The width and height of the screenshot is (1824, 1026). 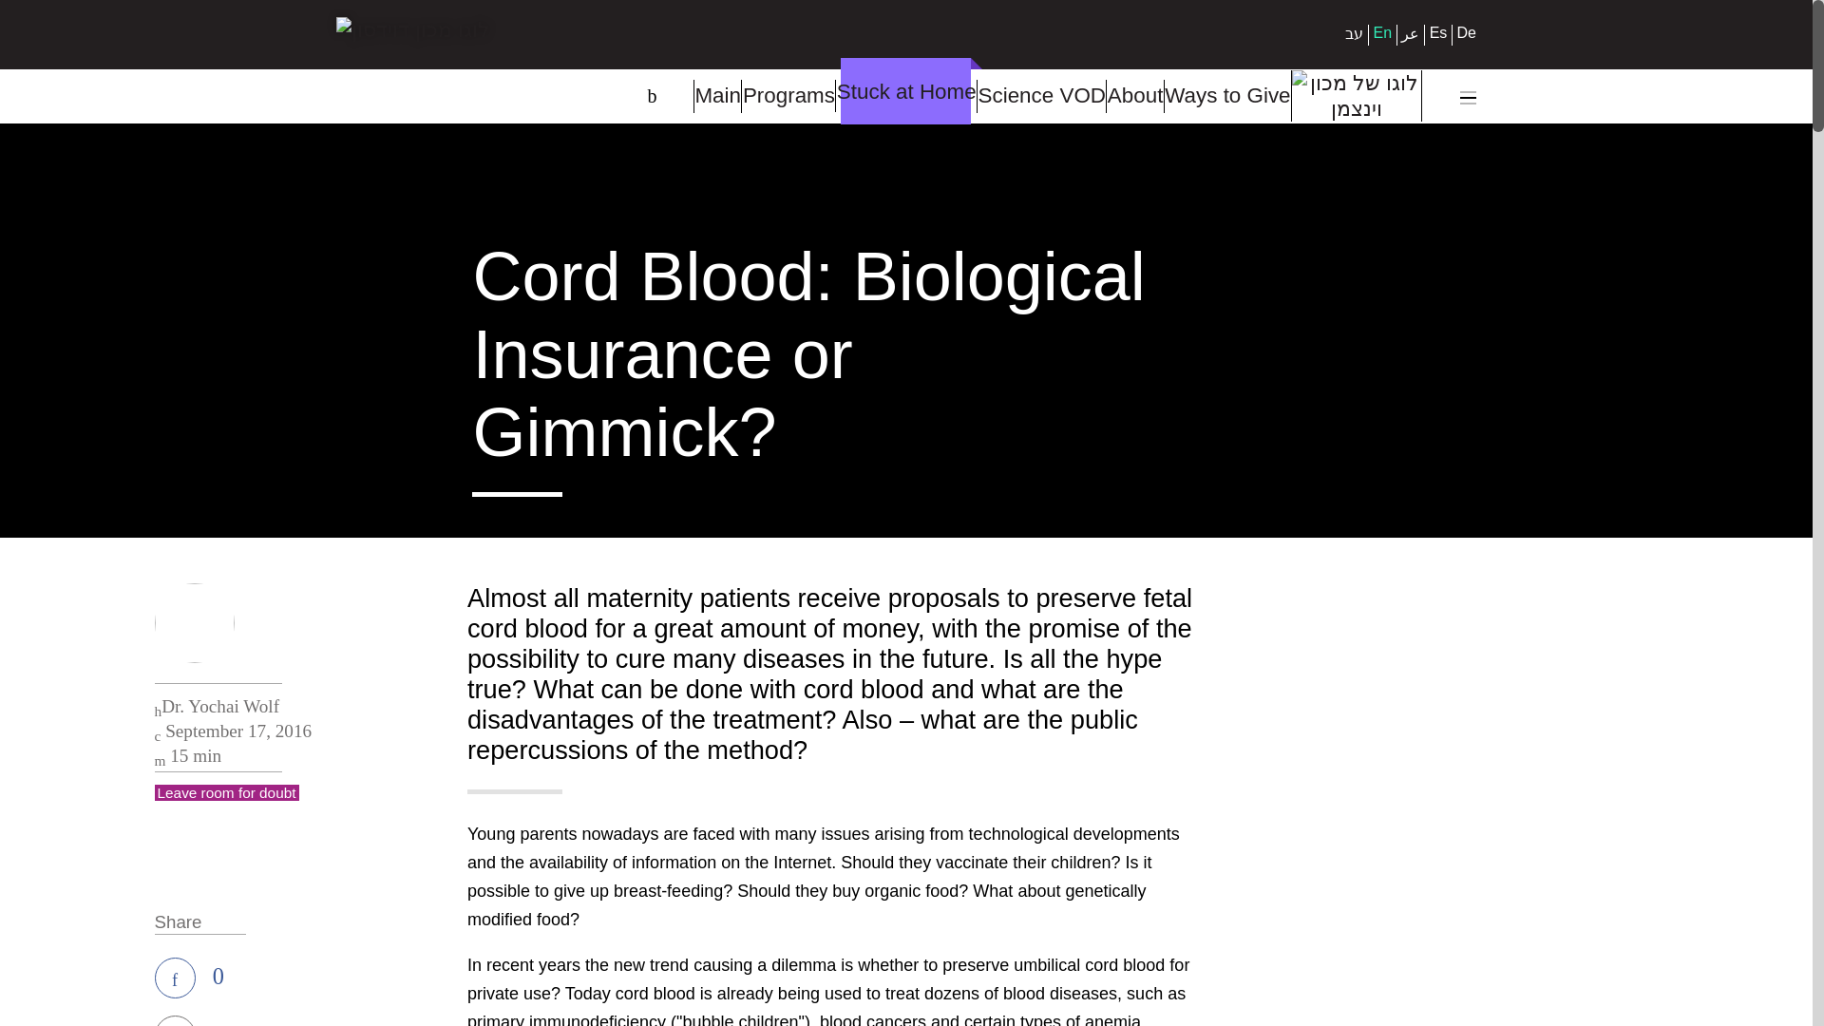 What do you see at coordinates (788, 96) in the screenshot?
I see `Programs` at bounding box center [788, 96].